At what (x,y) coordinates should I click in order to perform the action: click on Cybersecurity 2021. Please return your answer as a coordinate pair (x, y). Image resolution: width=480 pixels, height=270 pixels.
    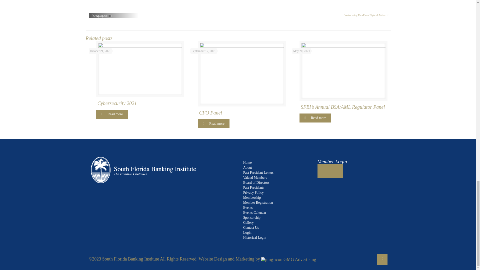
    Looking at the image, I should click on (141, 103).